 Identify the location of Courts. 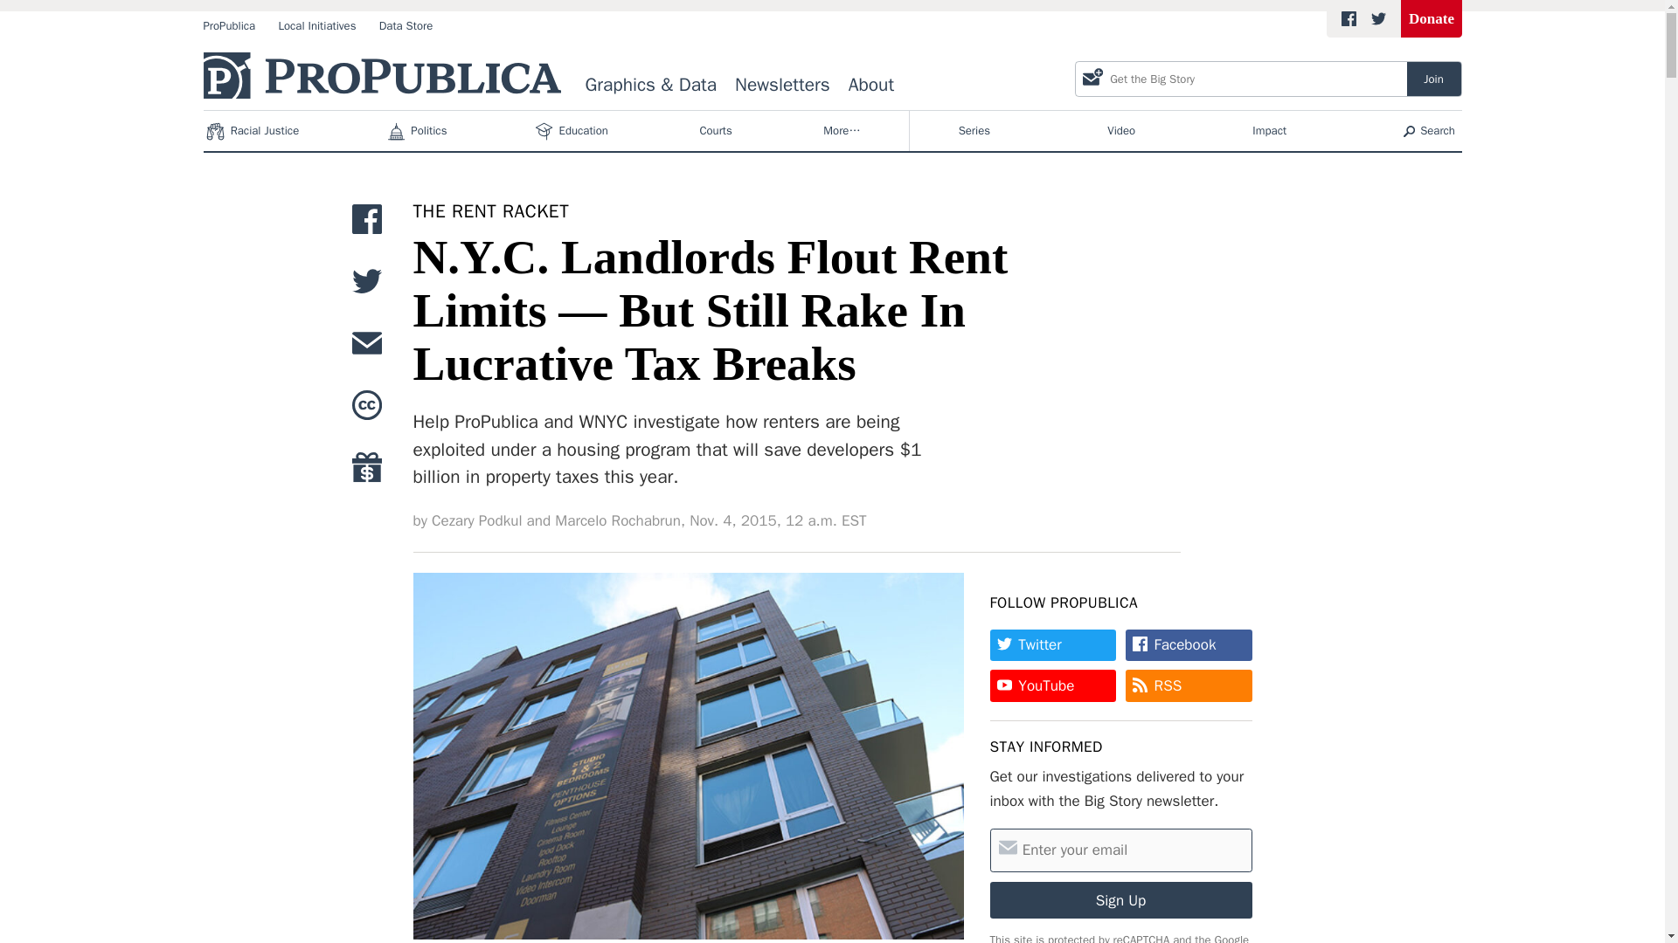
(716, 131).